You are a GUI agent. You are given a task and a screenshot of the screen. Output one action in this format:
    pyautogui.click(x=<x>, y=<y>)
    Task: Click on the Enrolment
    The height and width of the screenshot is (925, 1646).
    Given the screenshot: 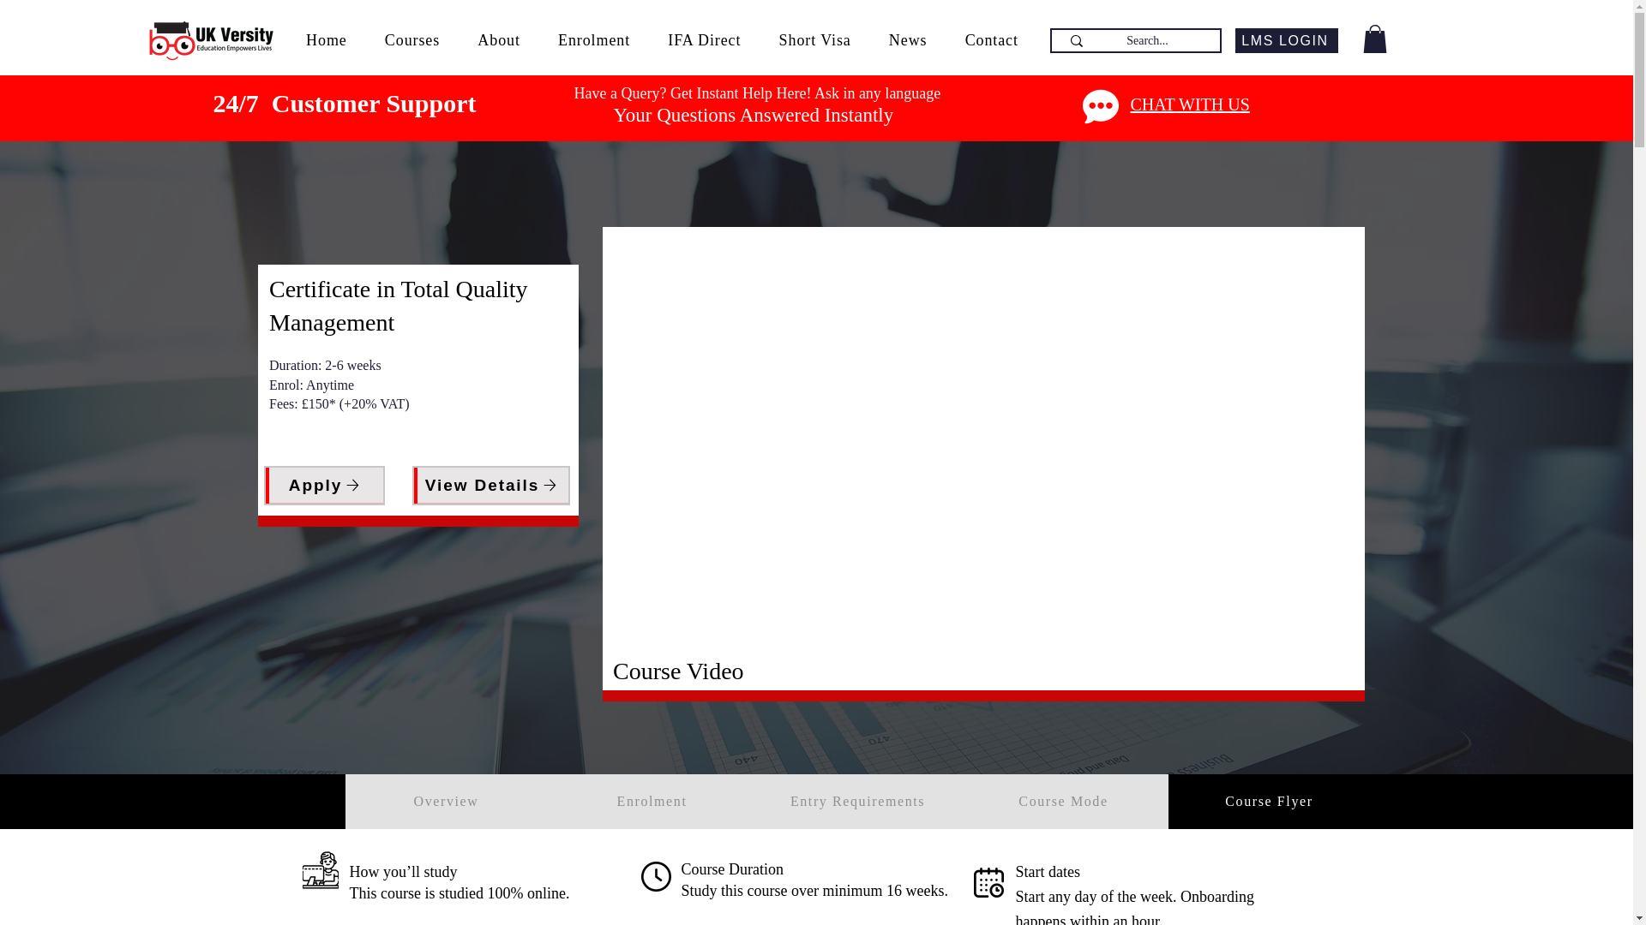 What is the action you would take?
    pyautogui.click(x=652, y=801)
    